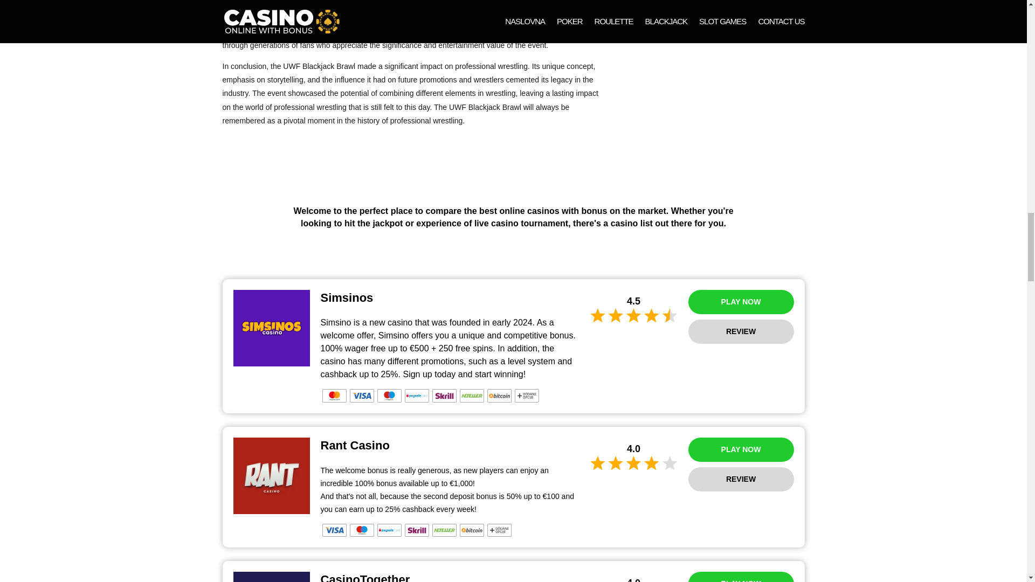  What do you see at coordinates (499, 396) in the screenshot?
I see `Bitcoin` at bounding box center [499, 396].